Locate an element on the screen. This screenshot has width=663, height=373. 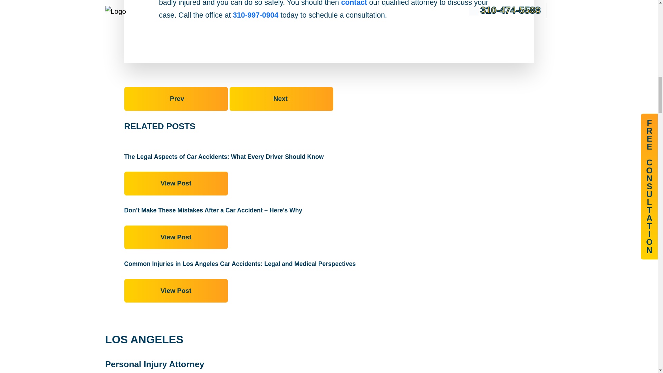
What are the Most Common Motorcycle Accident Injuries? is located at coordinates (281, 99).